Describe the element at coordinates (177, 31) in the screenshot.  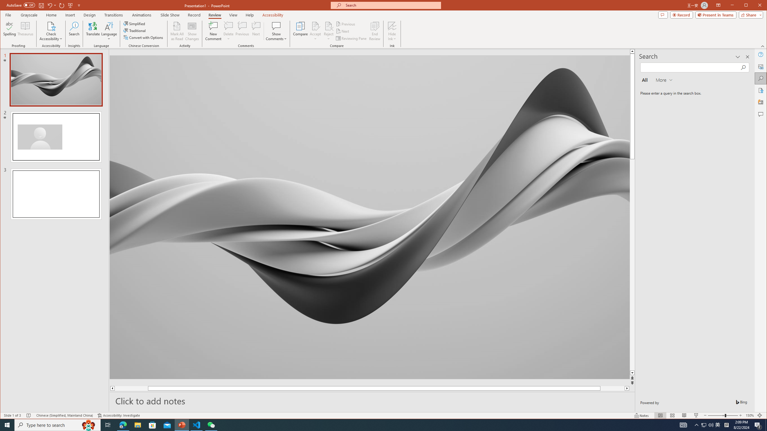
I see `Mark All as Read` at that location.